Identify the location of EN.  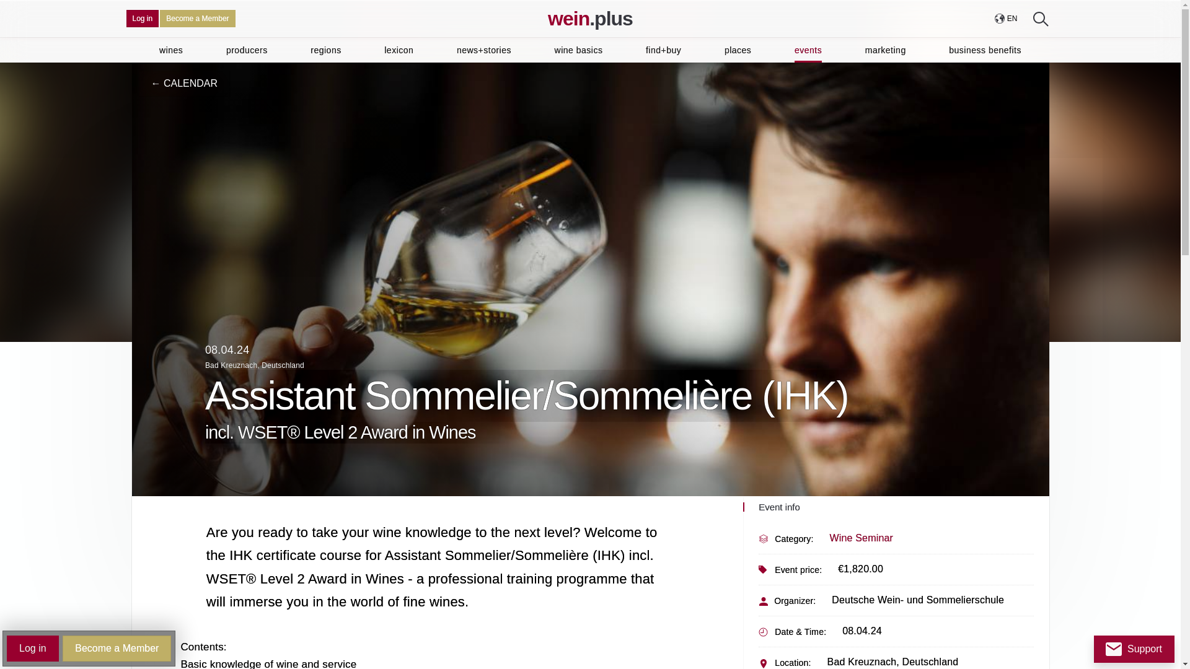
(1005, 19).